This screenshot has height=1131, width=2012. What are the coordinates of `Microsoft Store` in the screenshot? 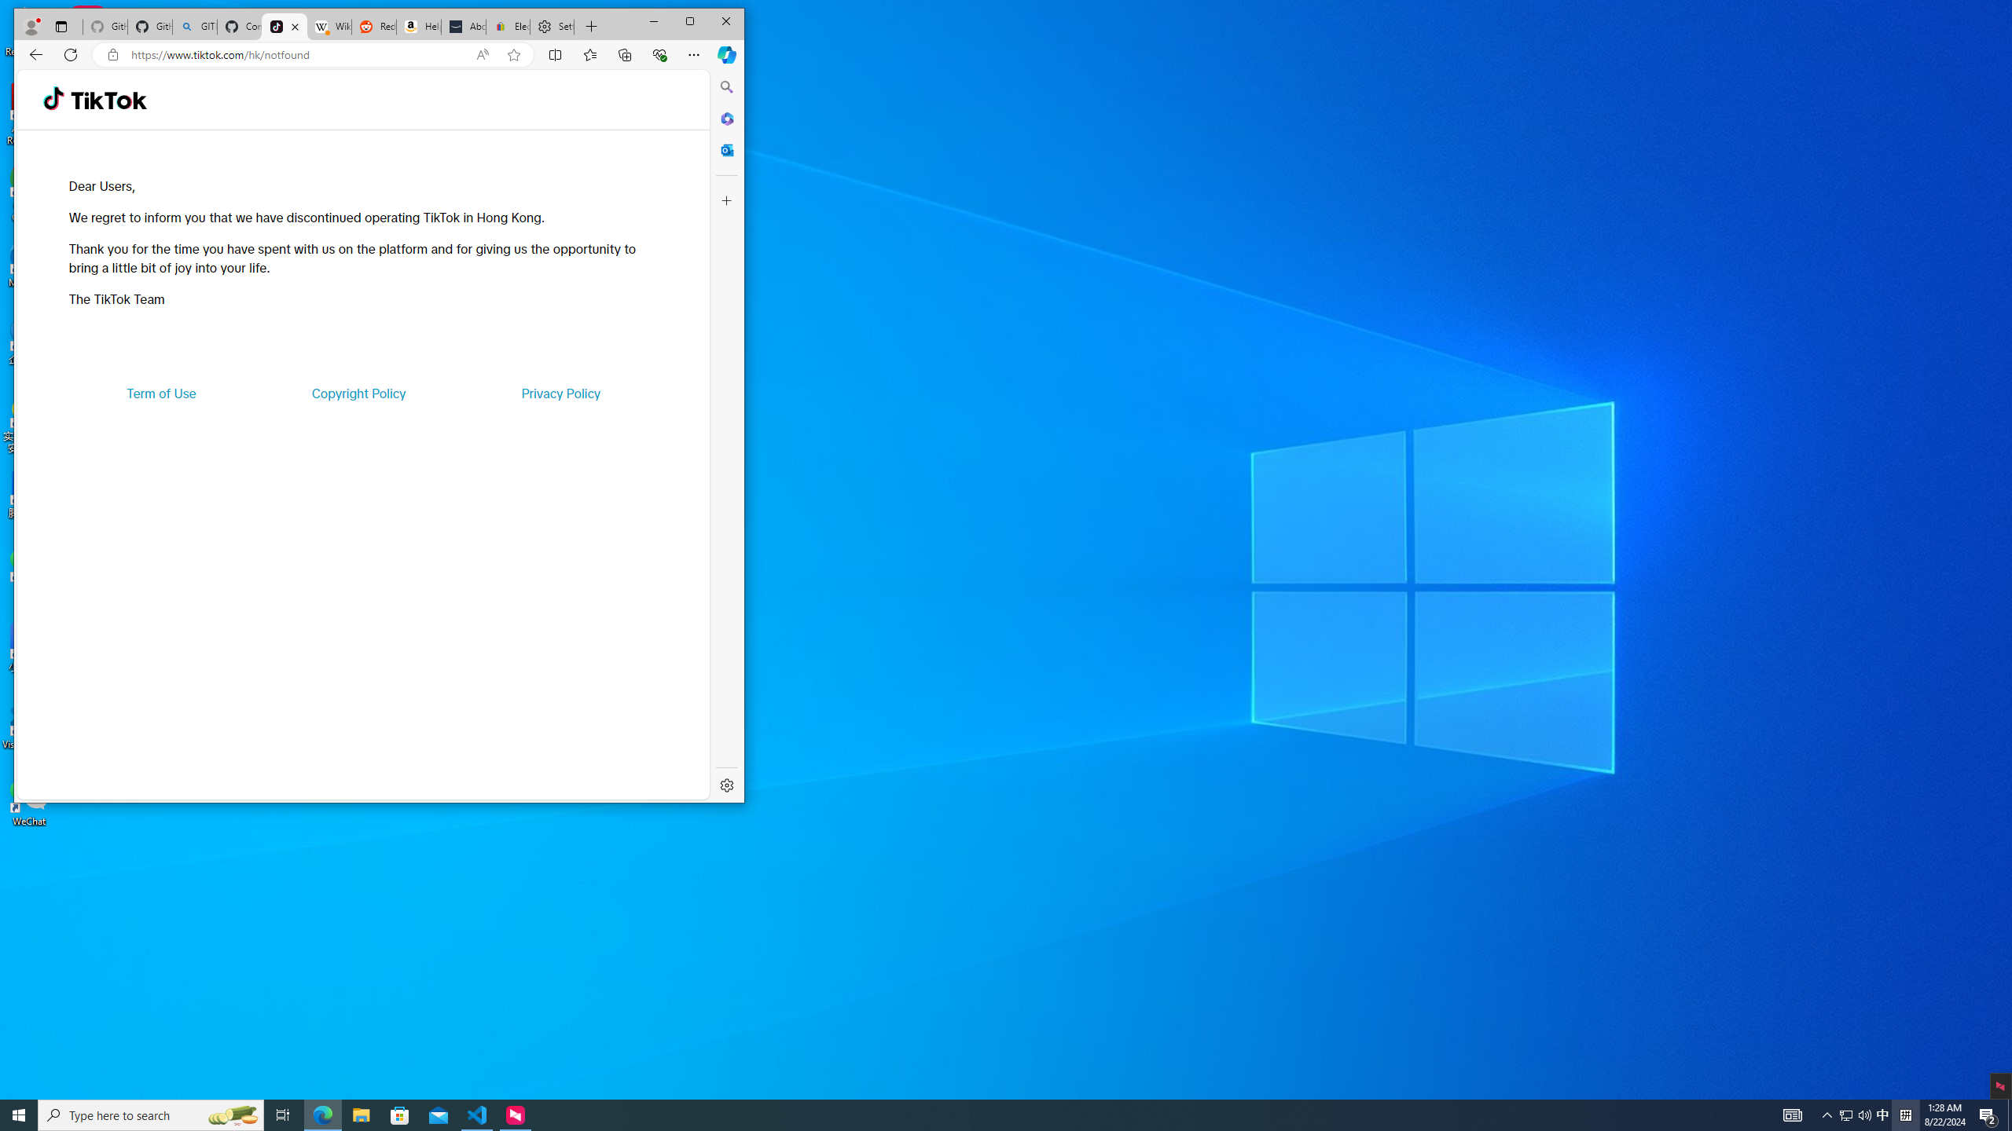 It's located at (400, 1115).